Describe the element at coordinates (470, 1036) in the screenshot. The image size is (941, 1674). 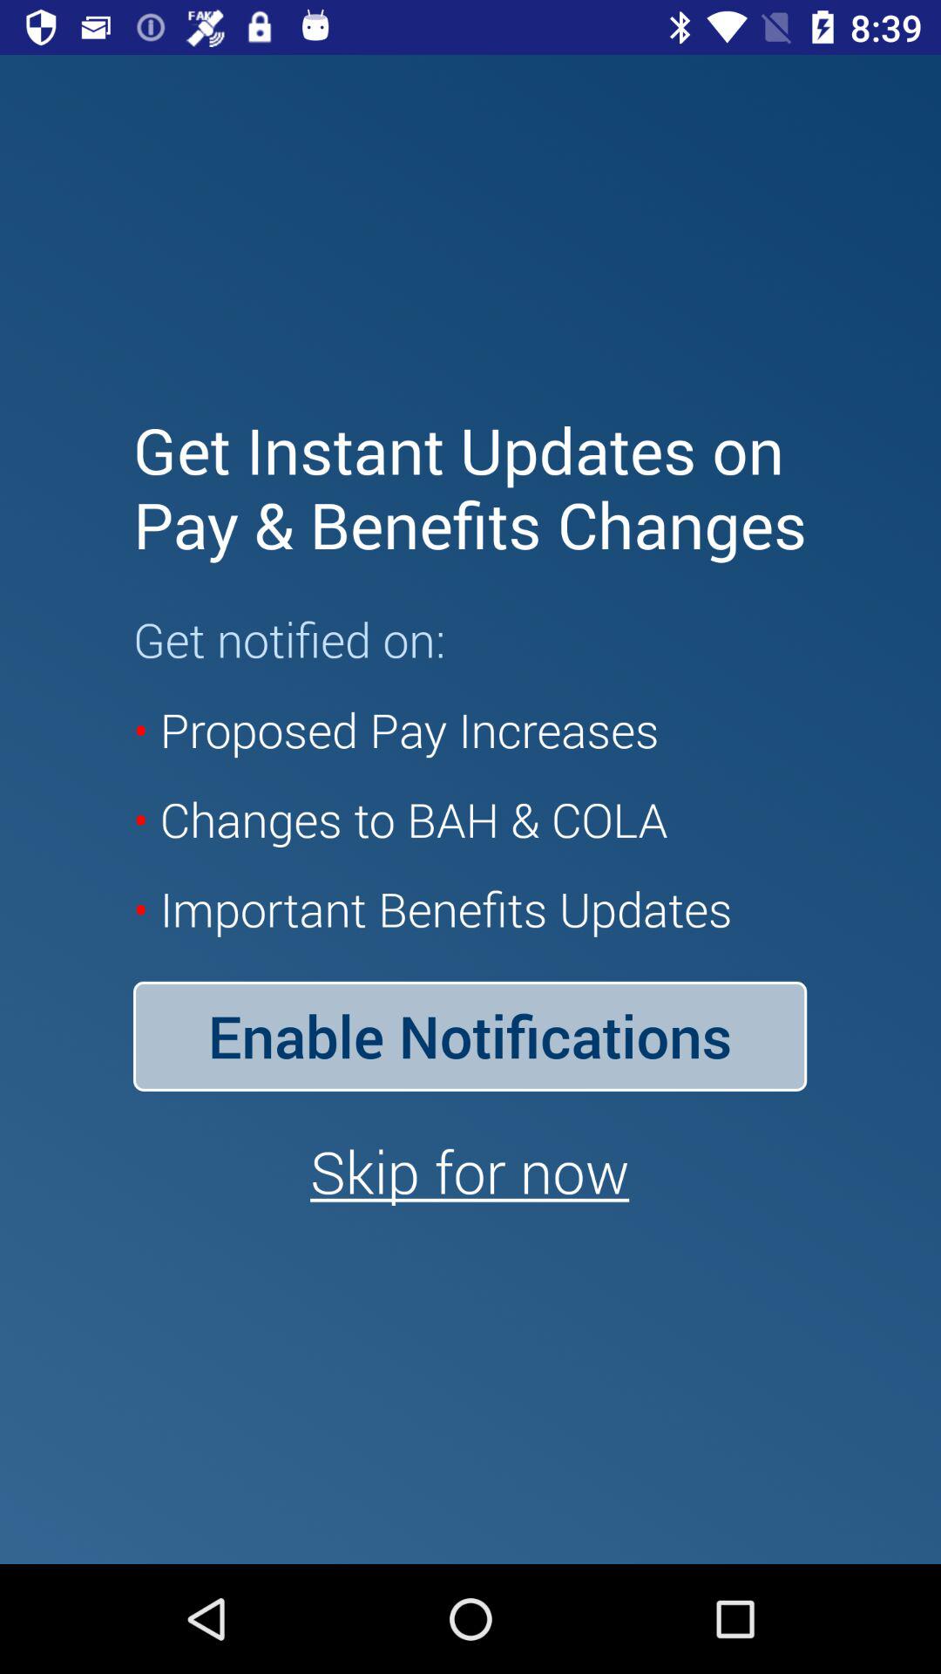
I see `launch item below the proposed pay increases icon` at that location.